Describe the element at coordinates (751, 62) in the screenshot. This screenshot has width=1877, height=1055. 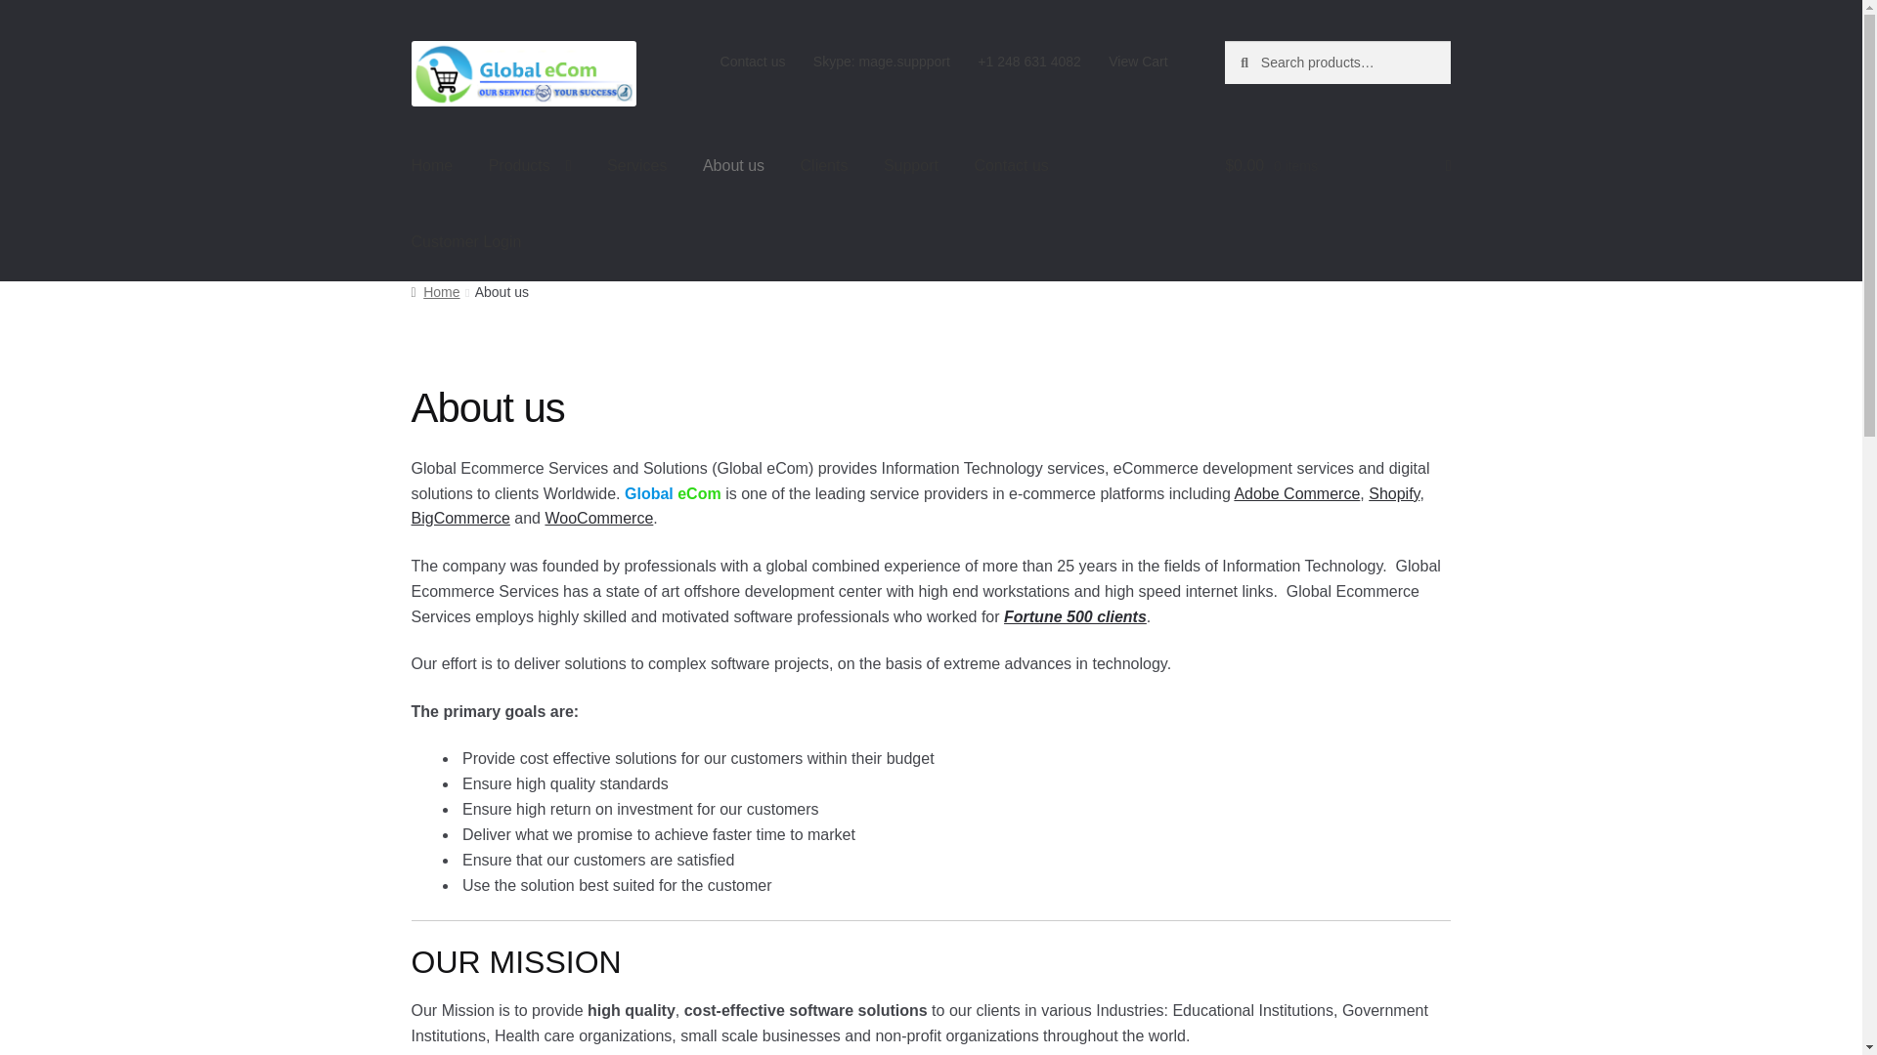
I see `Contact us` at that location.